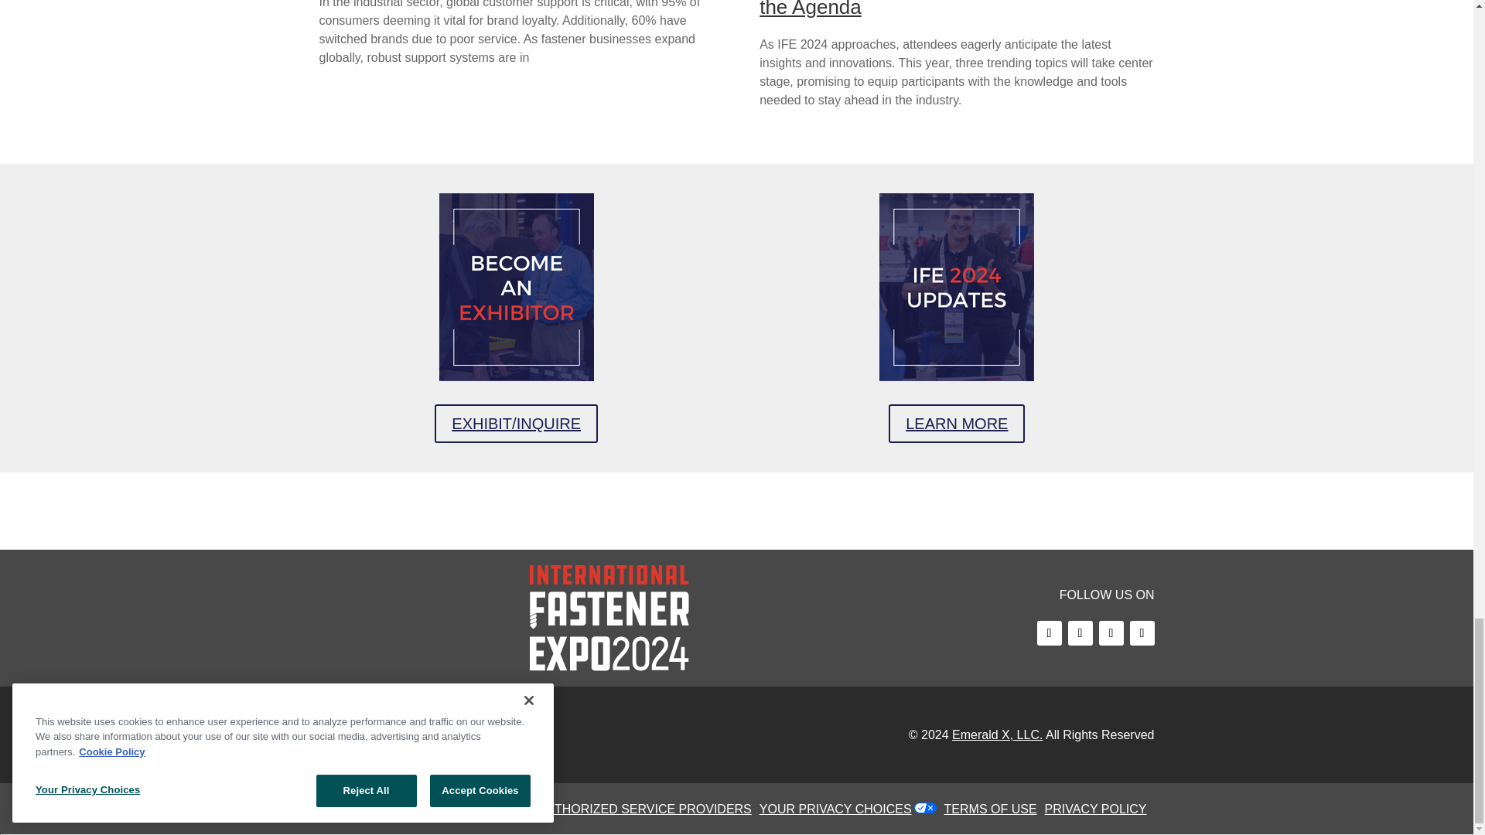 The image size is (1485, 835). What do you see at coordinates (444, 809) in the screenshot?
I see `about` at bounding box center [444, 809].